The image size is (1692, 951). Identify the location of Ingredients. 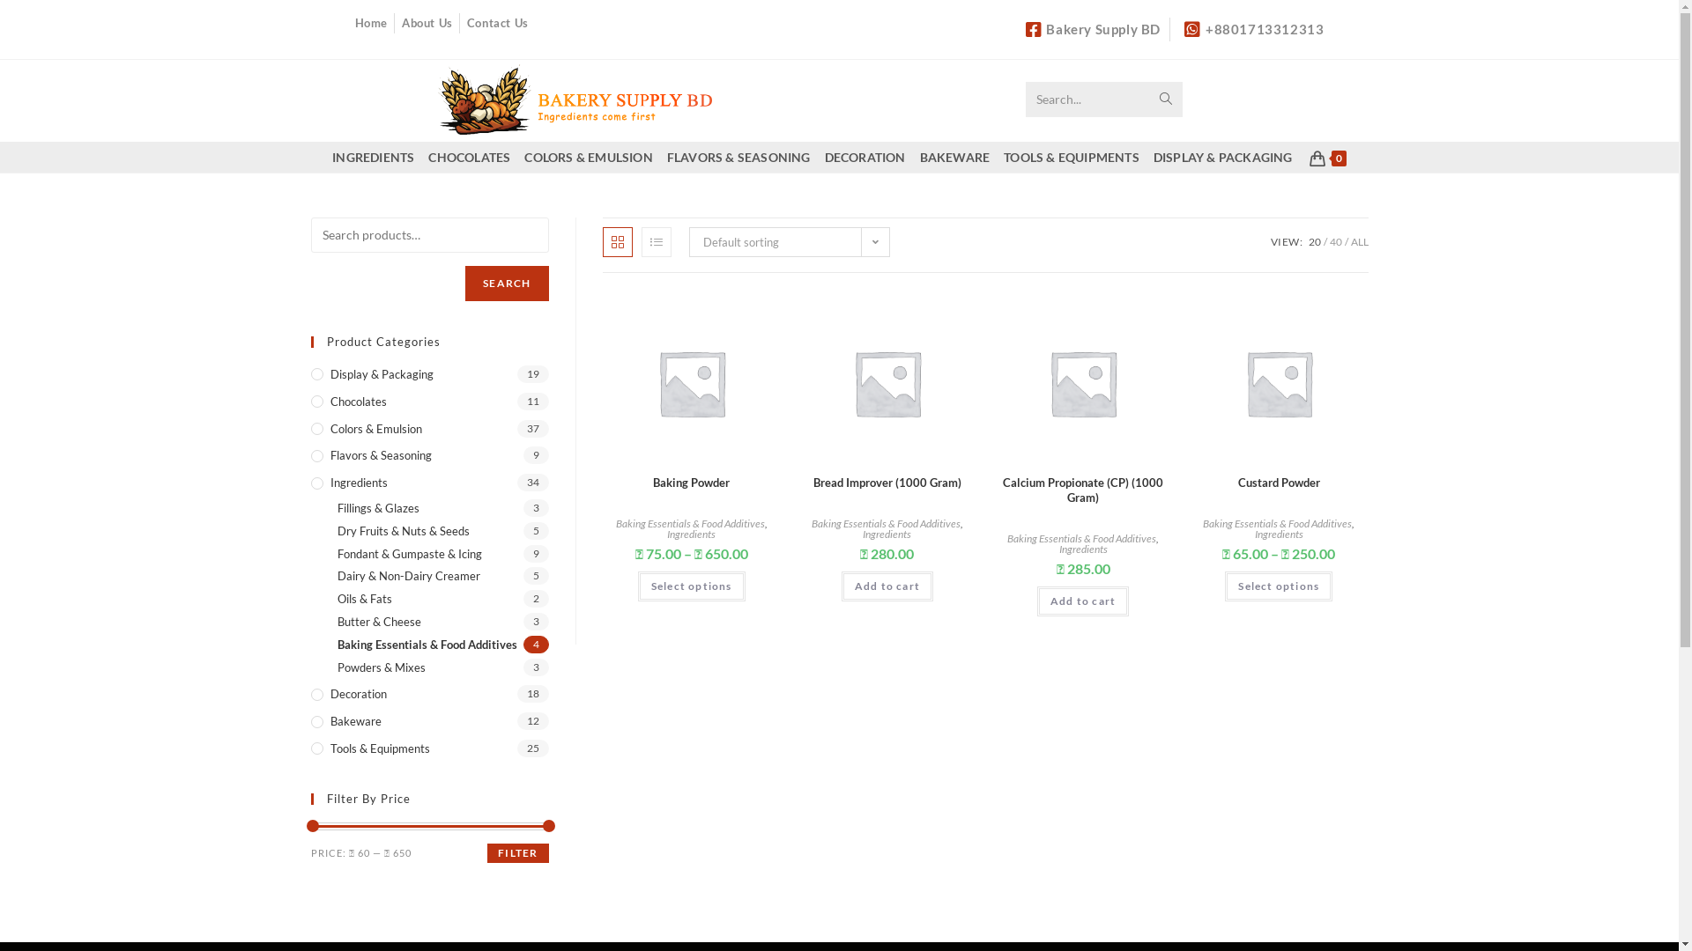
(691, 534).